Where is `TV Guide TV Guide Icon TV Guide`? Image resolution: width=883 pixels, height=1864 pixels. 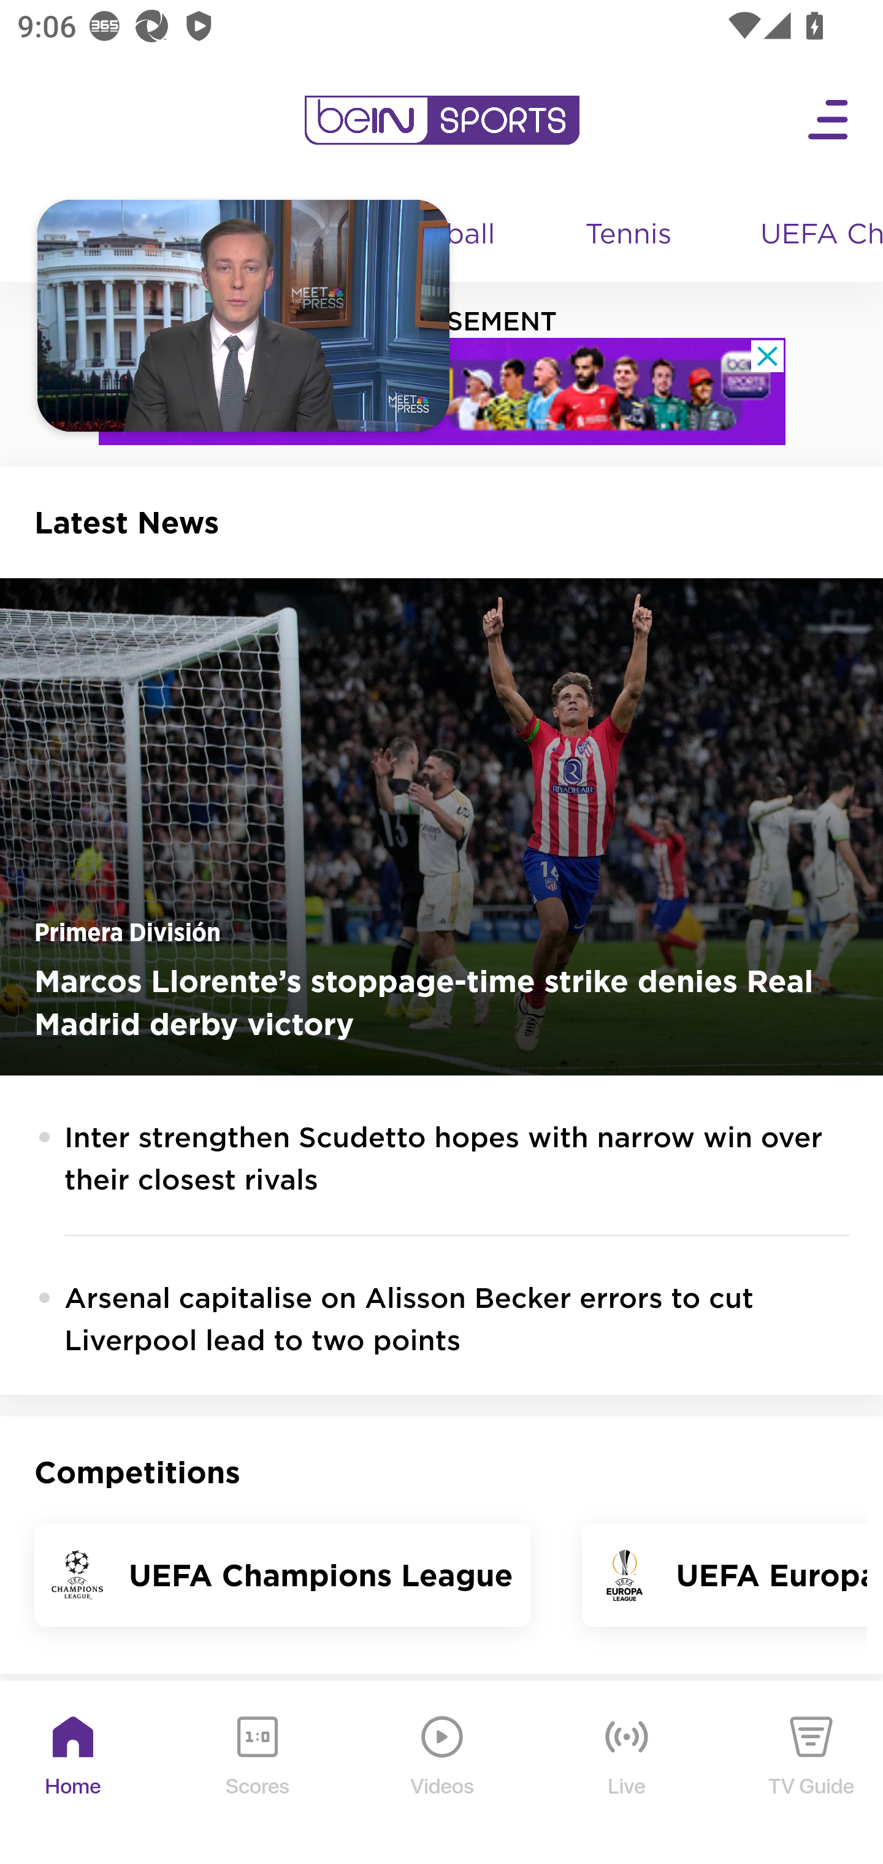 TV Guide TV Guide Icon TV Guide is located at coordinates (812, 1773).